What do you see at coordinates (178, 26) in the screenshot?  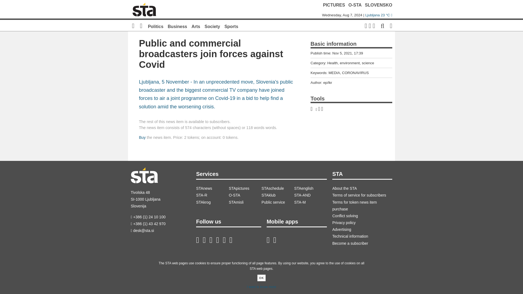 I see `Business` at bounding box center [178, 26].